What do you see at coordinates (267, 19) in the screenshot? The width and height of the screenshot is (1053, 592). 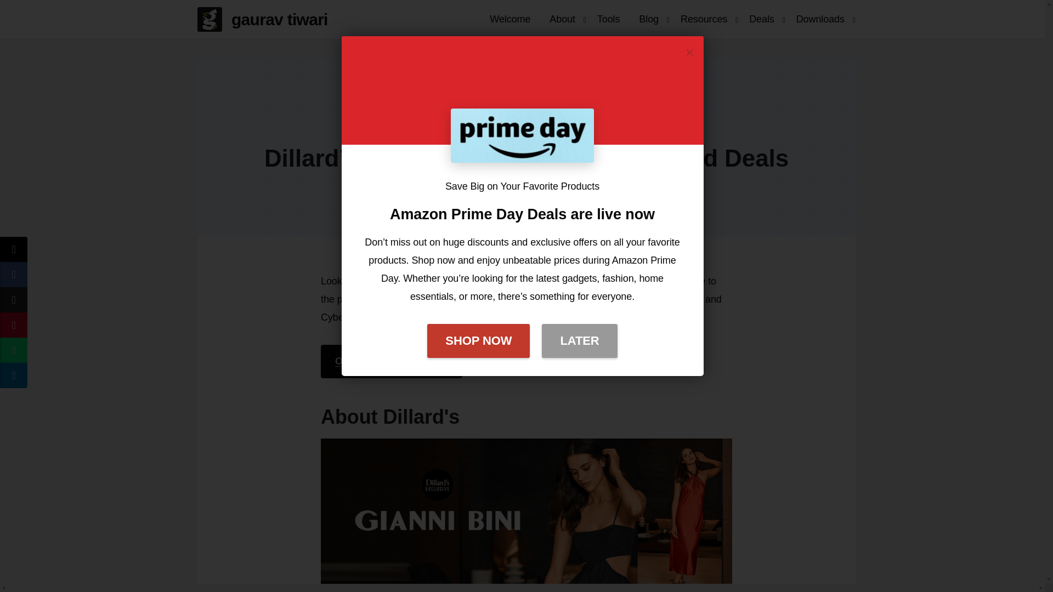 I see `gaurav tiwari` at bounding box center [267, 19].